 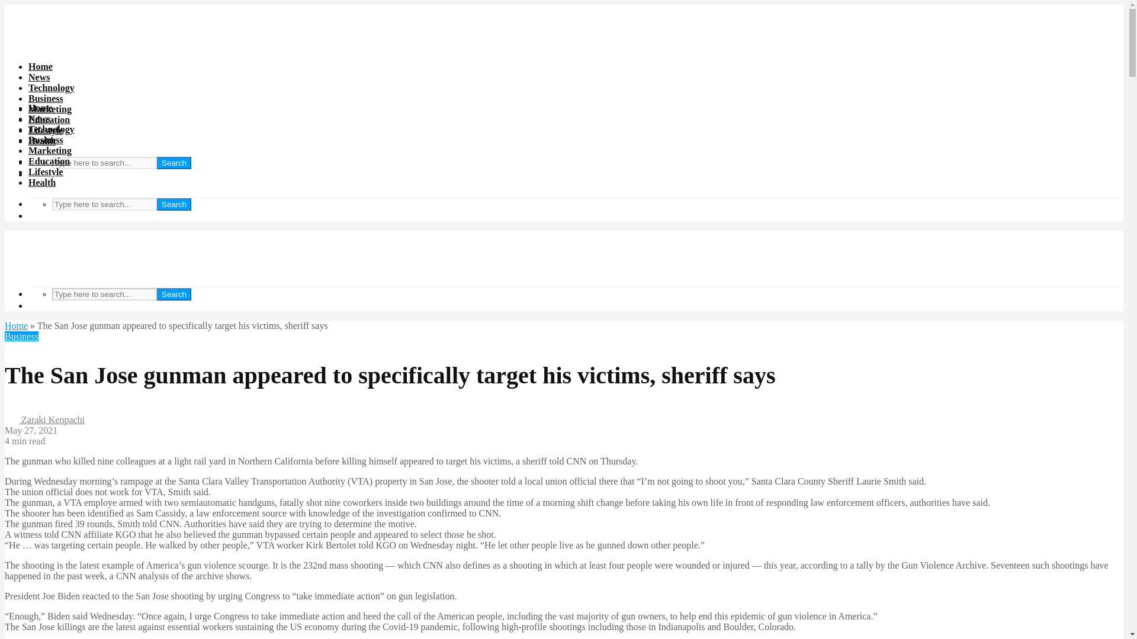 What do you see at coordinates (46, 98) in the screenshot?
I see `Business` at bounding box center [46, 98].